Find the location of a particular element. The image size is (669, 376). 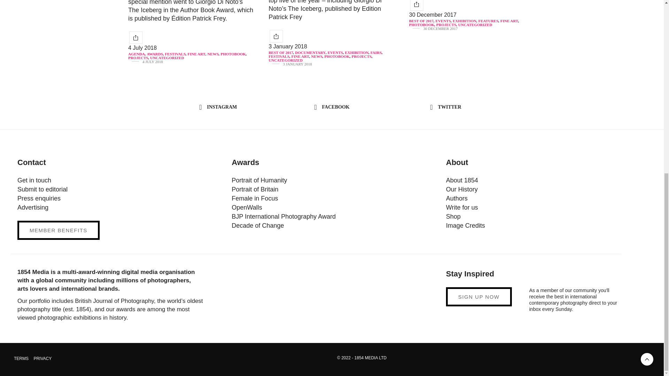

PHOTOBOOK is located at coordinates (233, 54).